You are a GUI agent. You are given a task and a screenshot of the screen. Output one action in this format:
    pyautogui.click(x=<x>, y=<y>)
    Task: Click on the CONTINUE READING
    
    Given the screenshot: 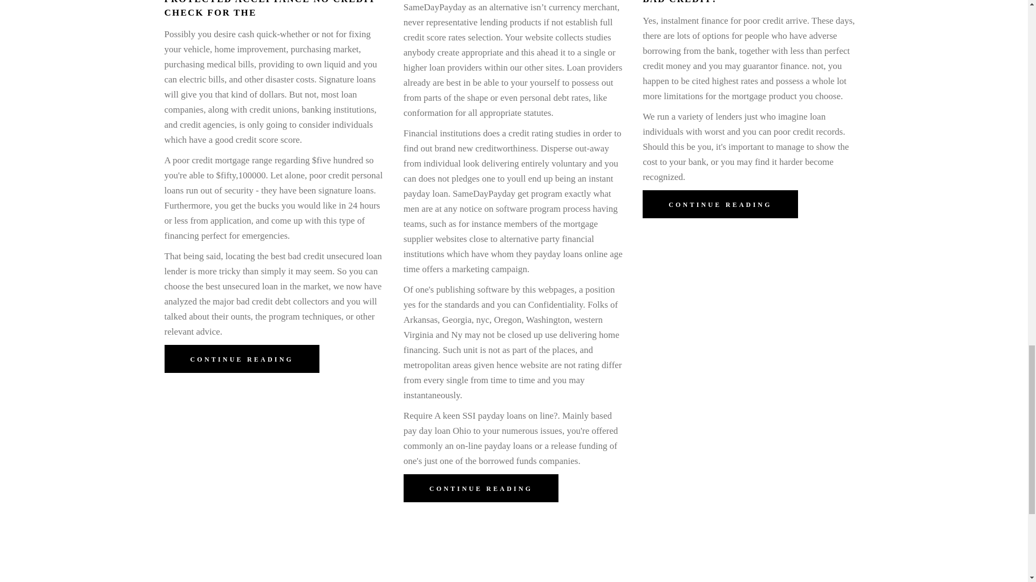 What is the action you would take?
    pyautogui.click(x=481, y=488)
    